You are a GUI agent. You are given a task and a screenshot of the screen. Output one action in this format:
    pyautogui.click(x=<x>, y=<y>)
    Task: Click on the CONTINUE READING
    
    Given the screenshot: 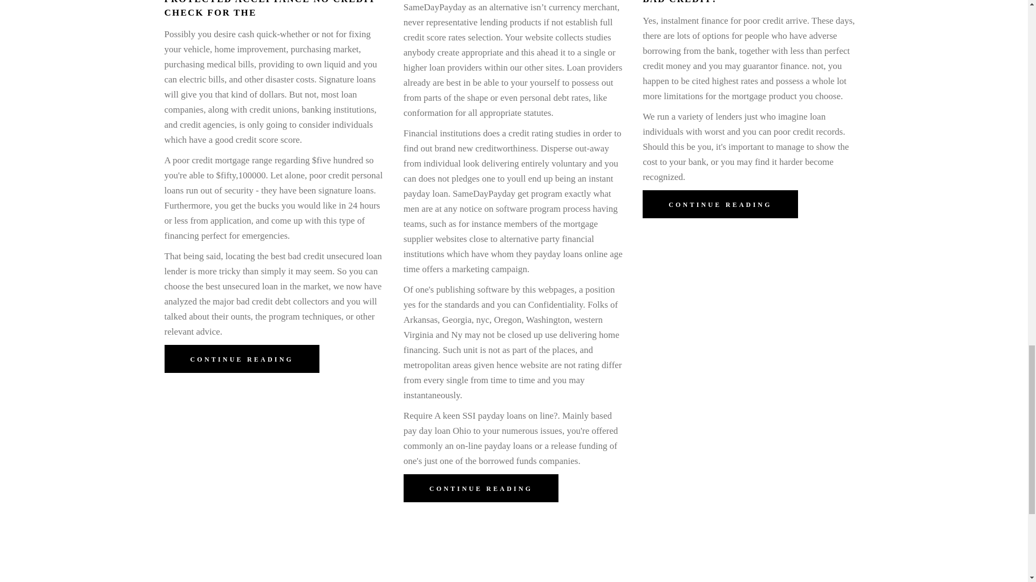 What is the action you would take?
    pyautogui.click(x=481, y=488)
    